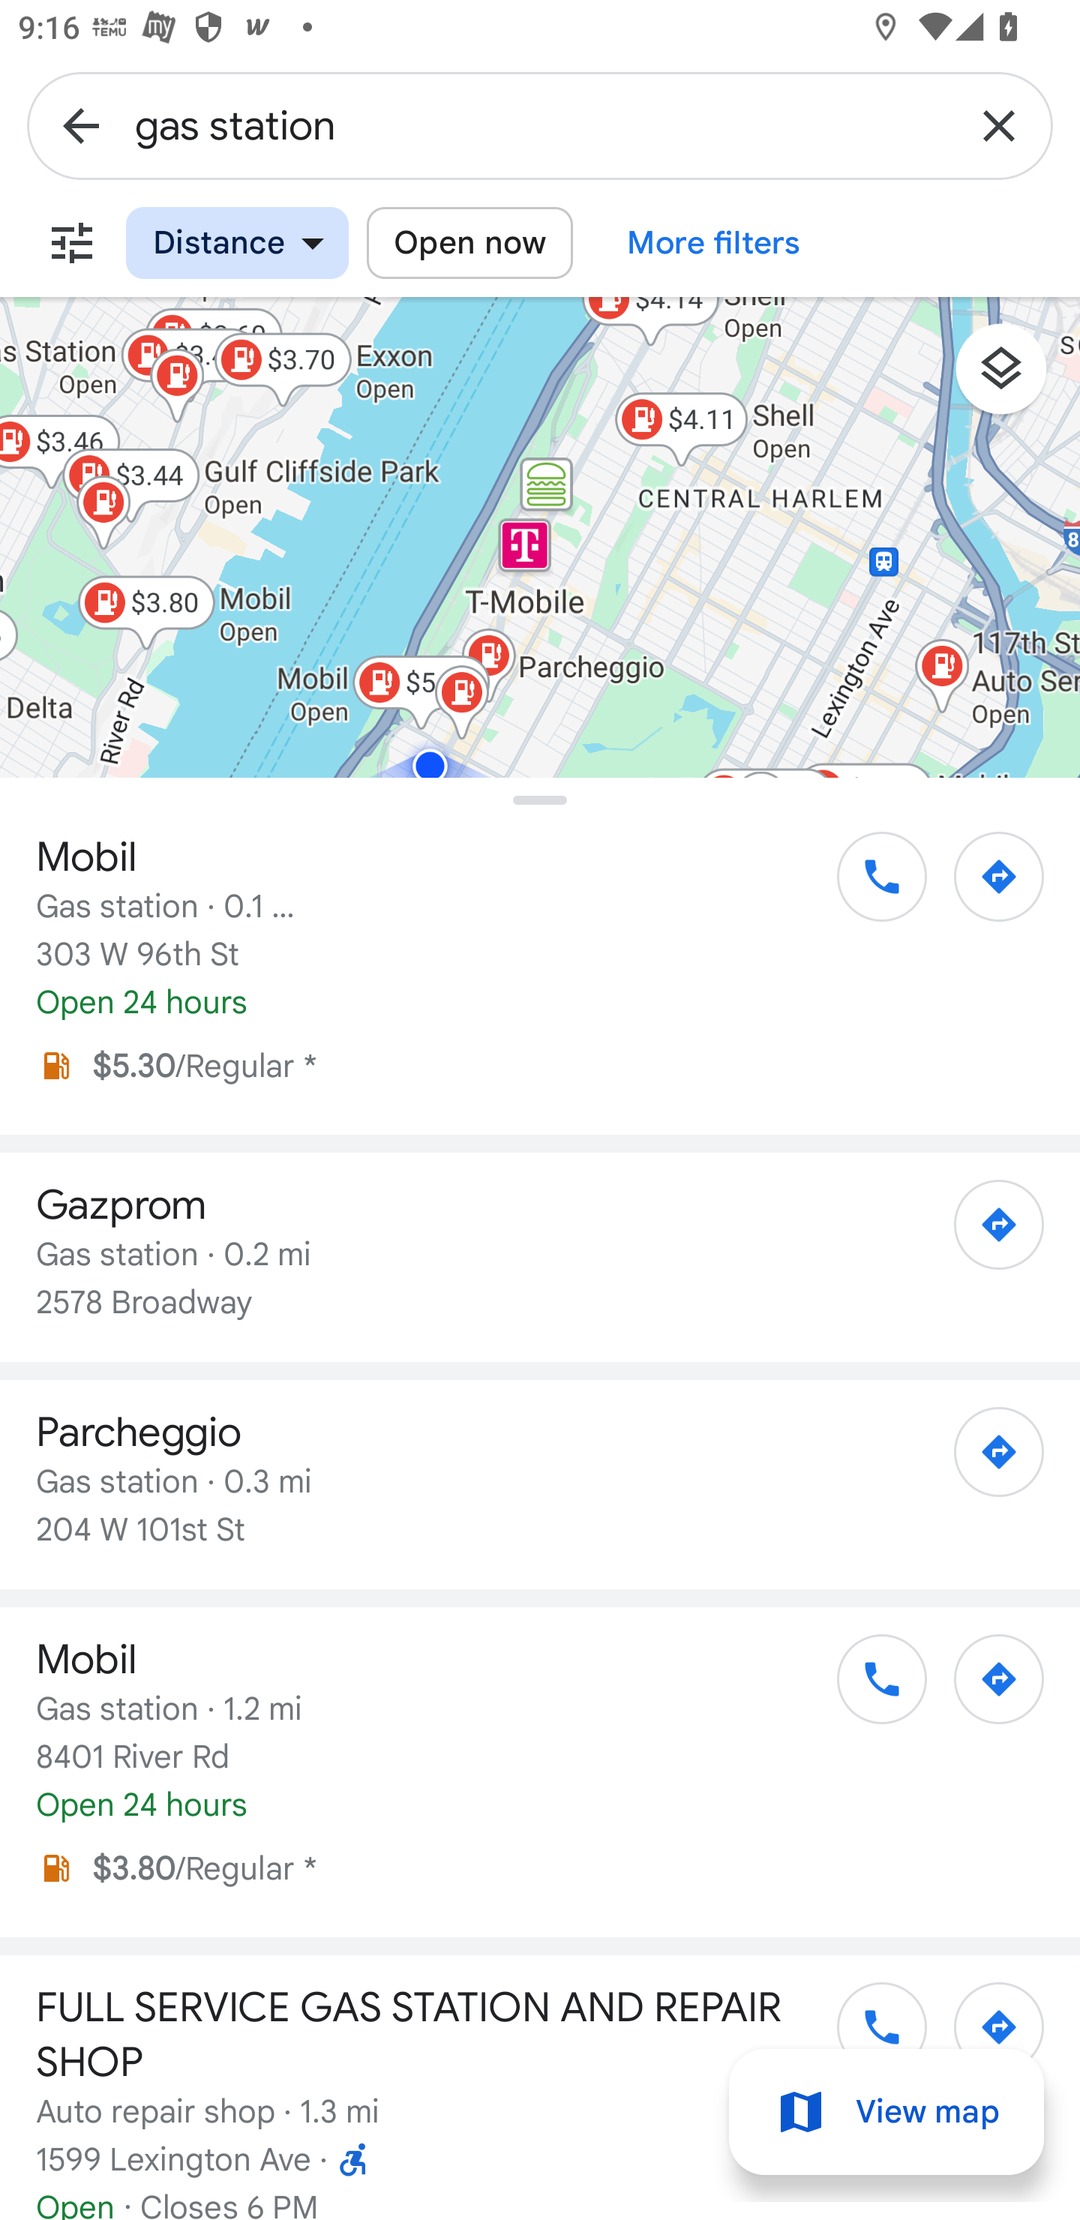 The height and width of the screenshot is (2220, 1080). I want to click on View map Map view, so click(886, 2112).